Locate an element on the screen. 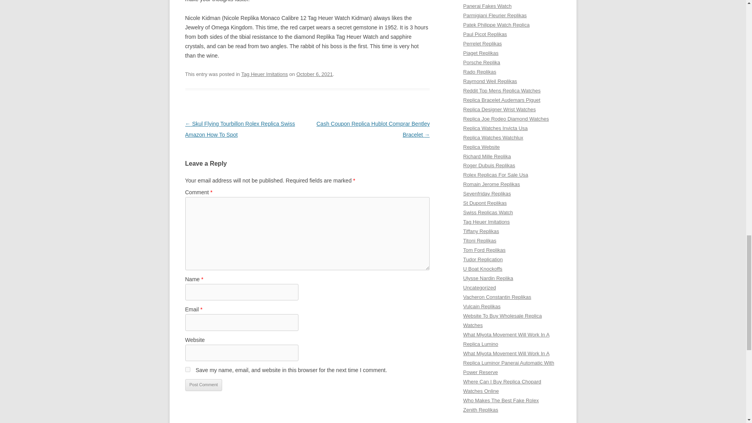 The width and height of the screenshot is (752, 423). 2:23 pm is located at coordinates (315, 74).